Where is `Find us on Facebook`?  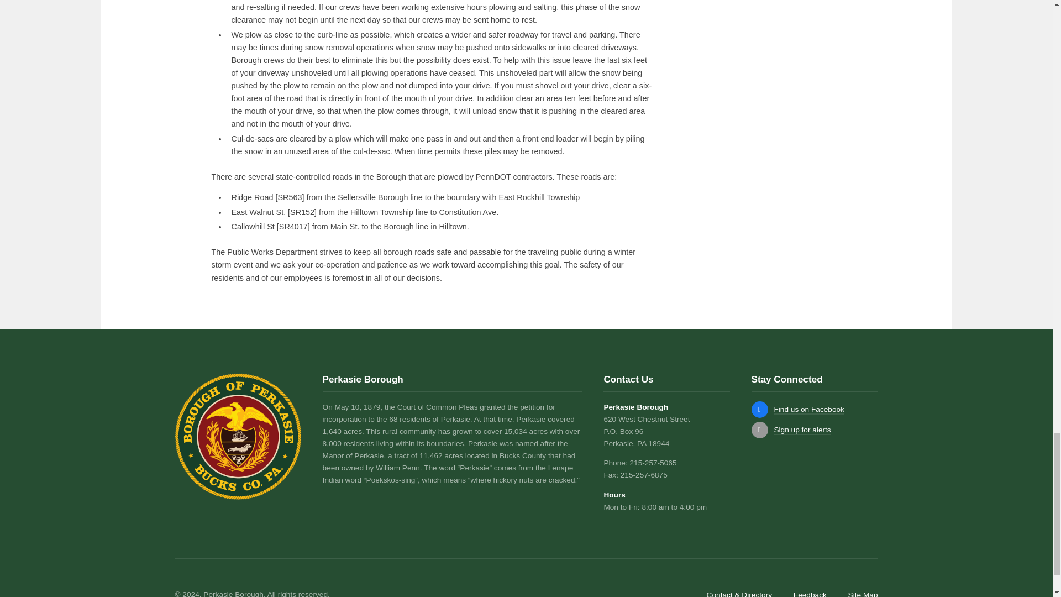 Find us on Facebook is located at coordinates (759, 409).